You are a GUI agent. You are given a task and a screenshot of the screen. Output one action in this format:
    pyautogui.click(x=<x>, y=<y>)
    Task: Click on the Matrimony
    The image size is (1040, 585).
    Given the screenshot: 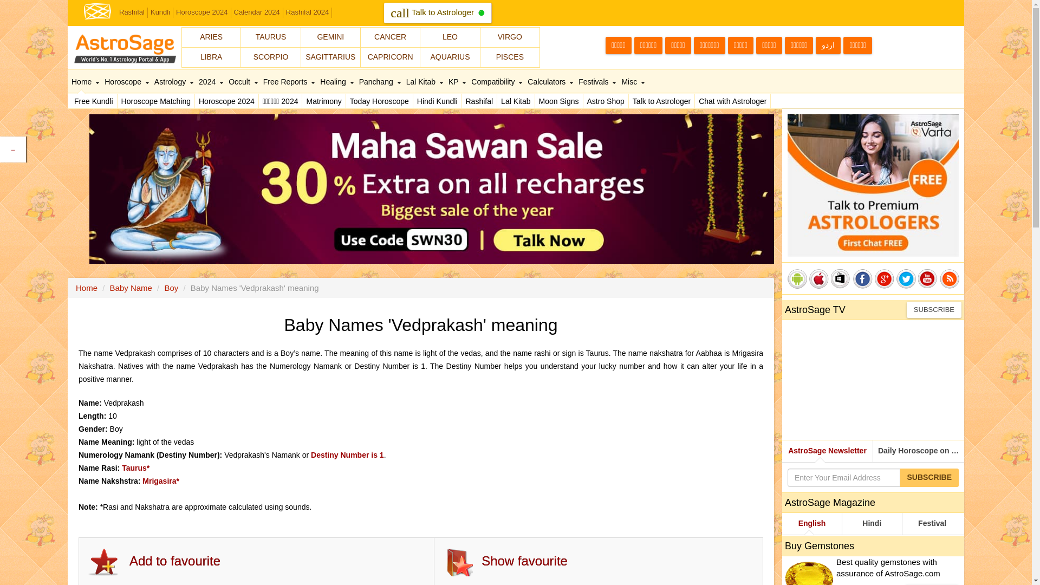 What is the action you would take?
    pyautogui.click(x=678, y=45)
    